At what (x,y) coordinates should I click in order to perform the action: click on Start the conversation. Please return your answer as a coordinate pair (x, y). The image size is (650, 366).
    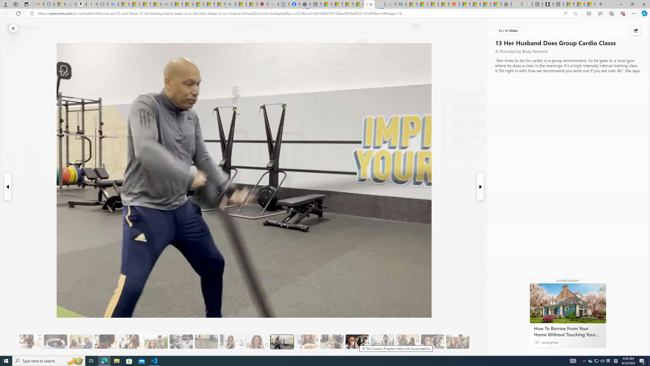
    Looking at the image, I should click on (134, 90).